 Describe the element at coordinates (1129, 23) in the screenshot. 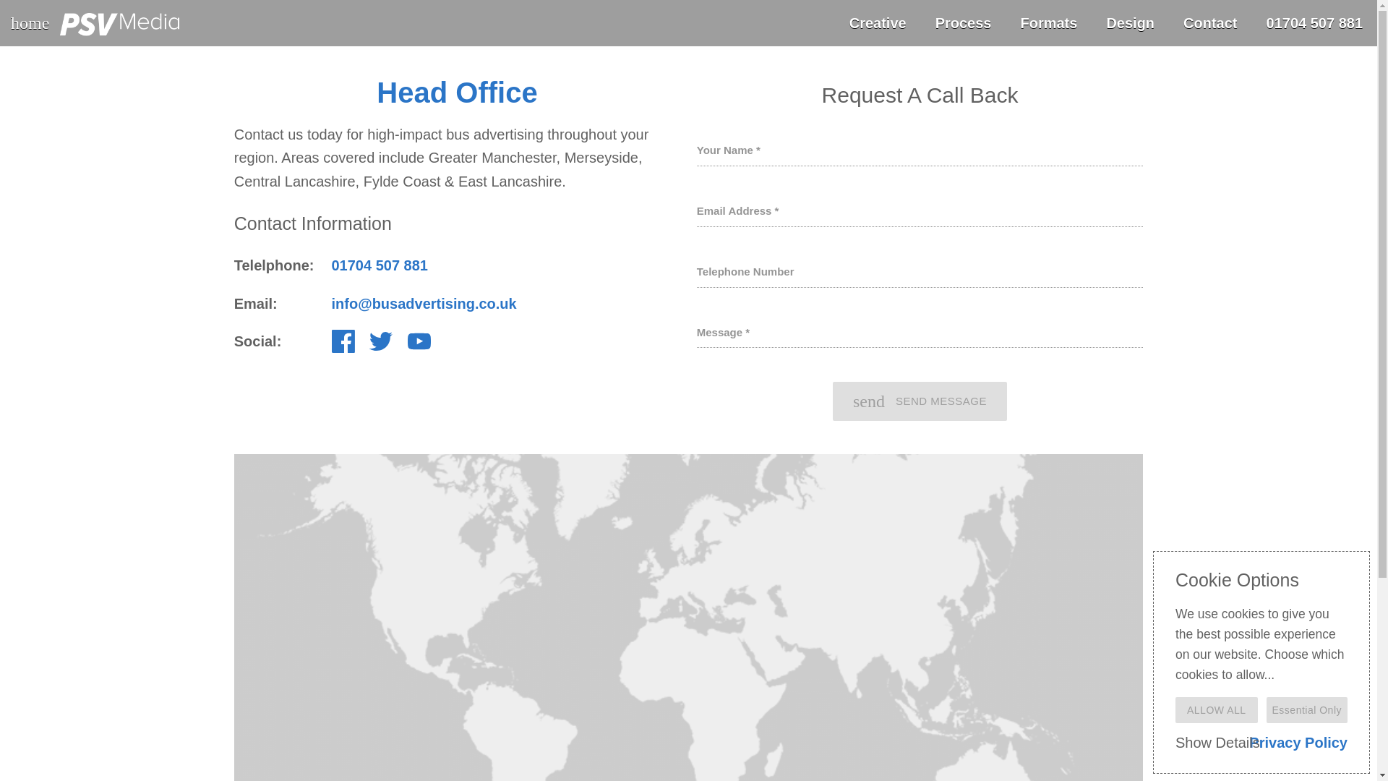

I see `Design` at that location.